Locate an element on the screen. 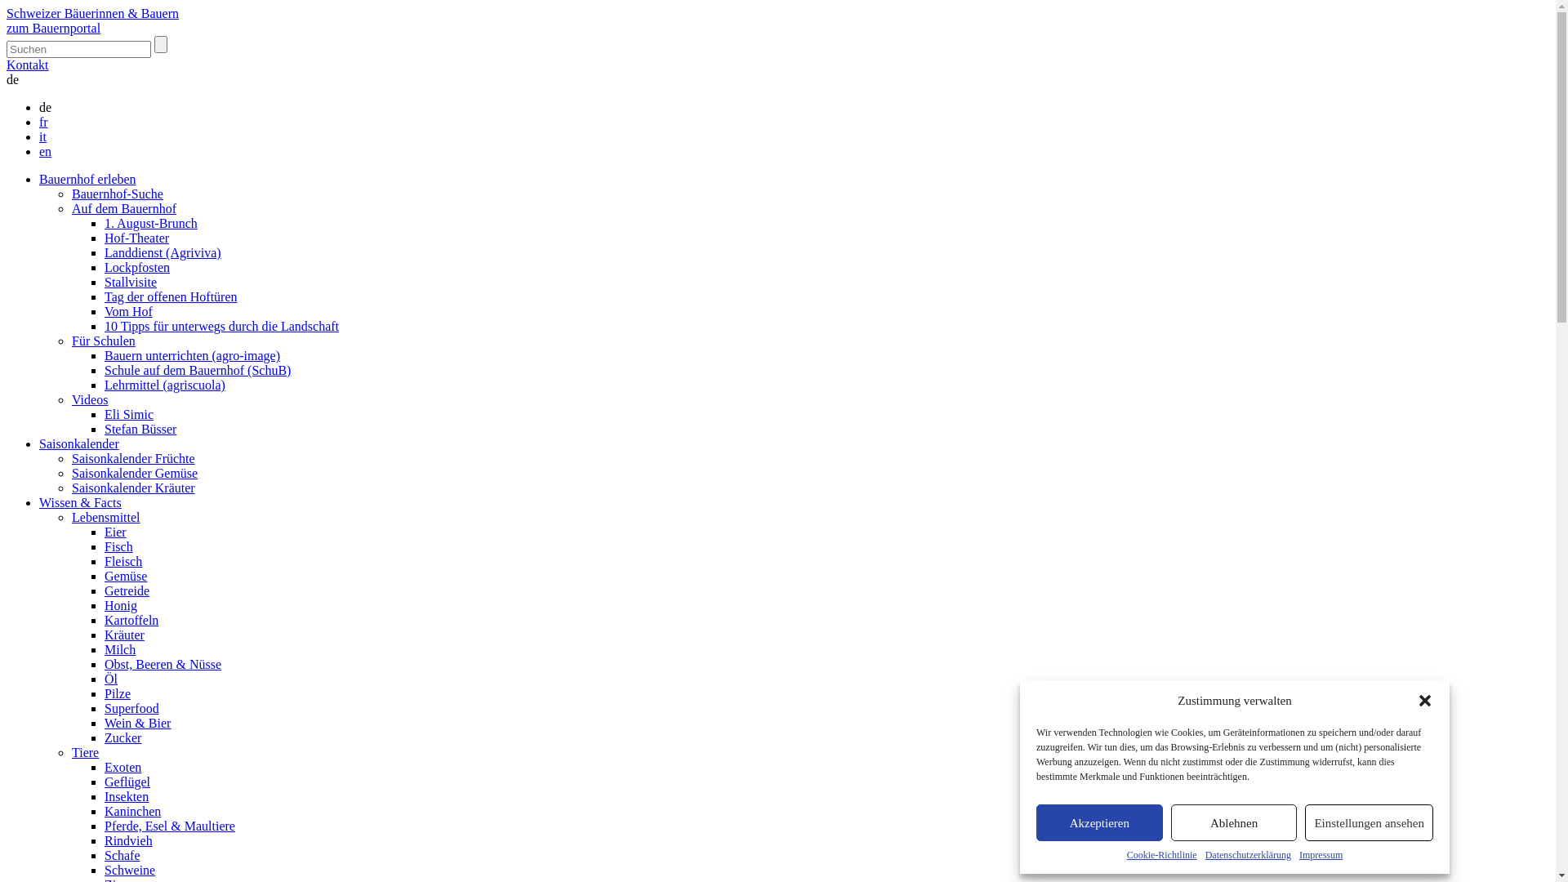  Kontakt is located at coordinates (28, 65).